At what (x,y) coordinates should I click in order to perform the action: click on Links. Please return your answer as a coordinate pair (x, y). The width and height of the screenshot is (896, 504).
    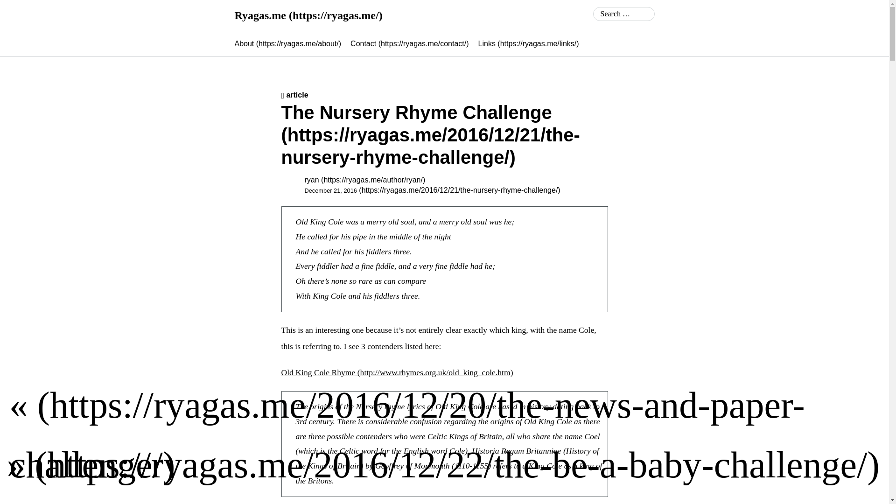
    Looking at the image, I should click on (528, 44).